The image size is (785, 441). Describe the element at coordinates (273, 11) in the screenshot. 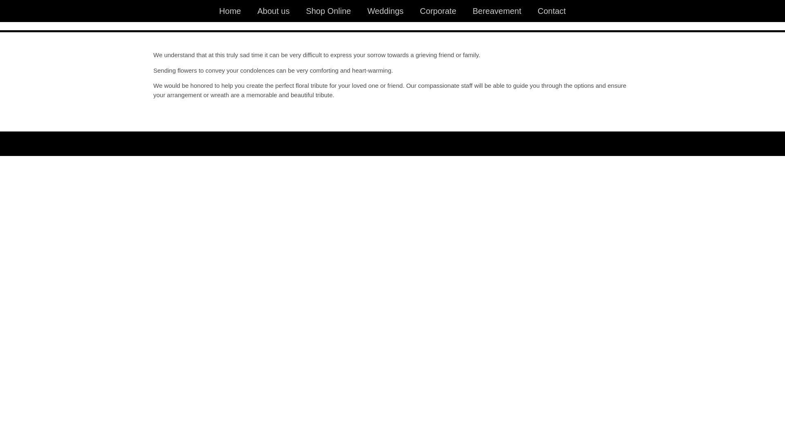

I see `About us` at that location.